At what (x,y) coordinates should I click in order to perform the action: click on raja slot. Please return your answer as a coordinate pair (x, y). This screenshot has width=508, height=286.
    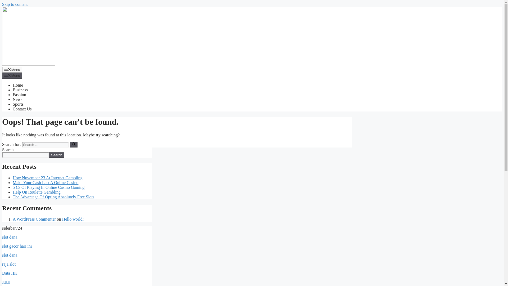
    Looking at the image, I should click on (9, 264).